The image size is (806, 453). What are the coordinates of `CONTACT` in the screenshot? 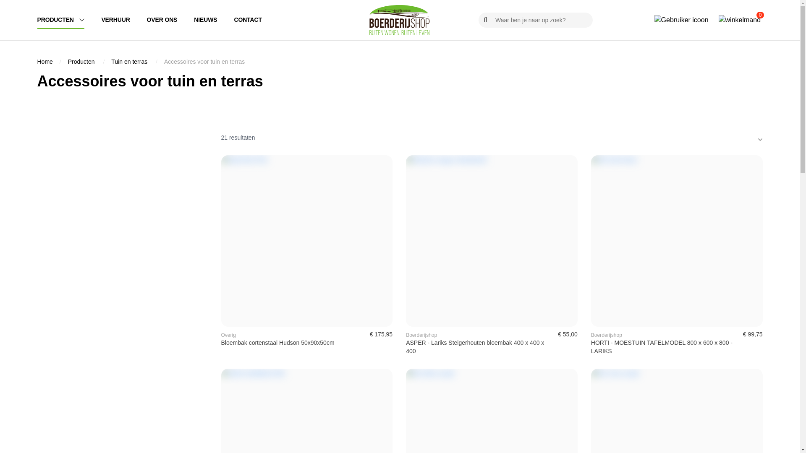 It's located at (248, 20).